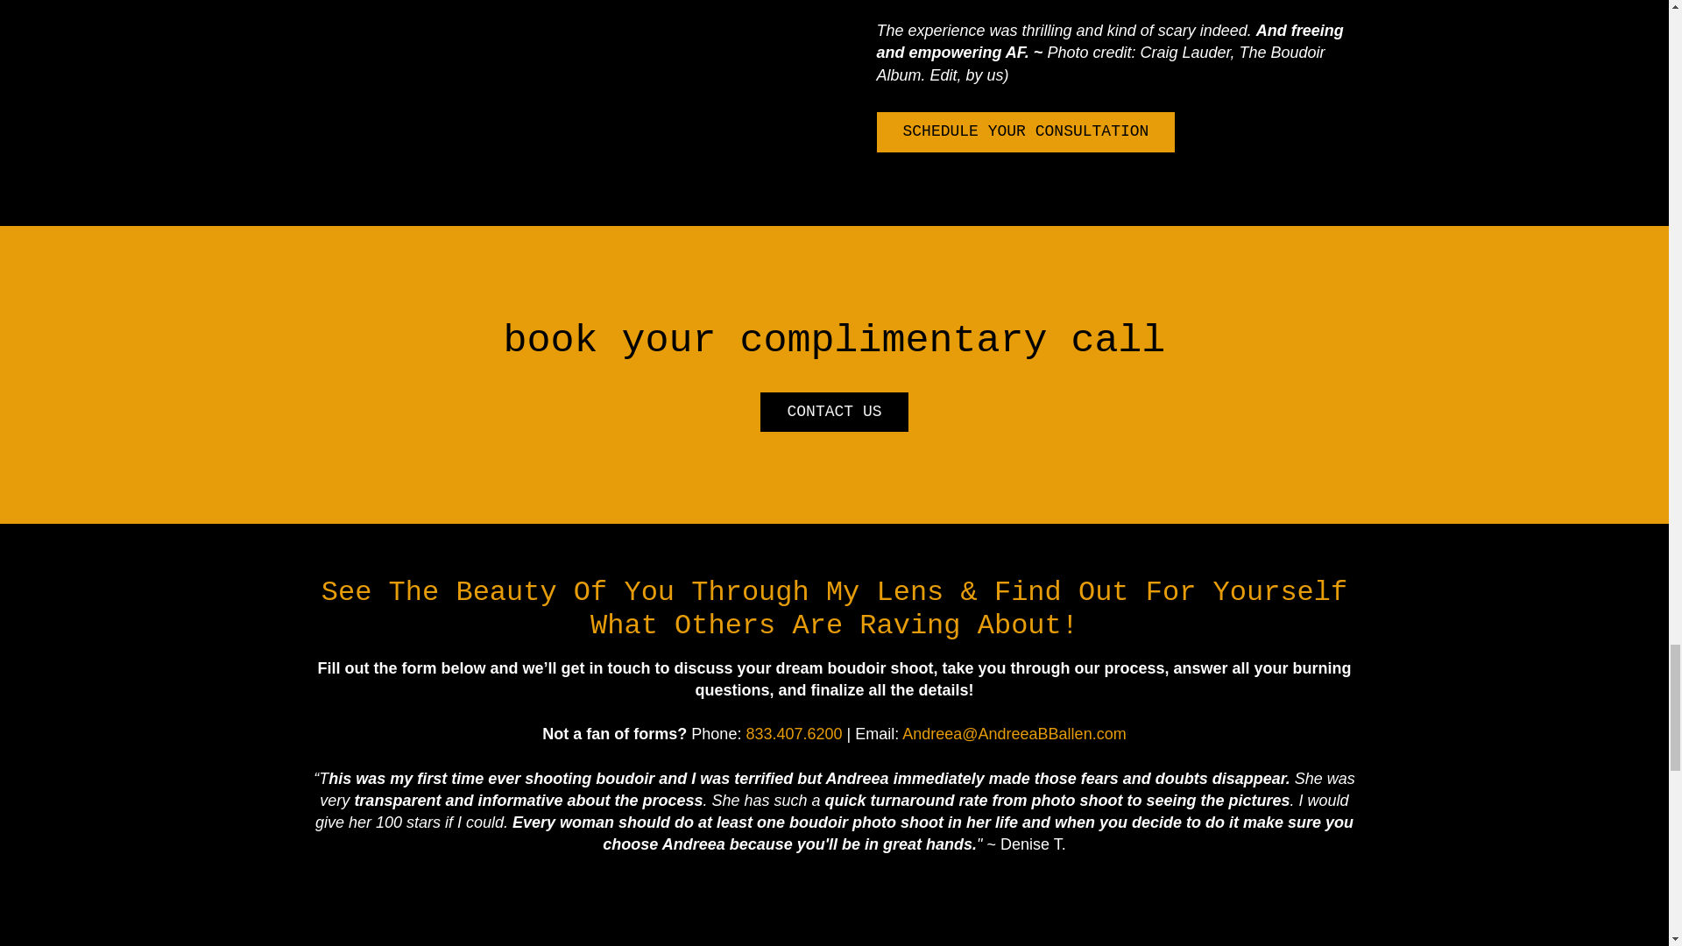  What do you see at coordinates (834, 412) in the screenshot?
I see `CONTACT US` at bounding box center [834, 412].